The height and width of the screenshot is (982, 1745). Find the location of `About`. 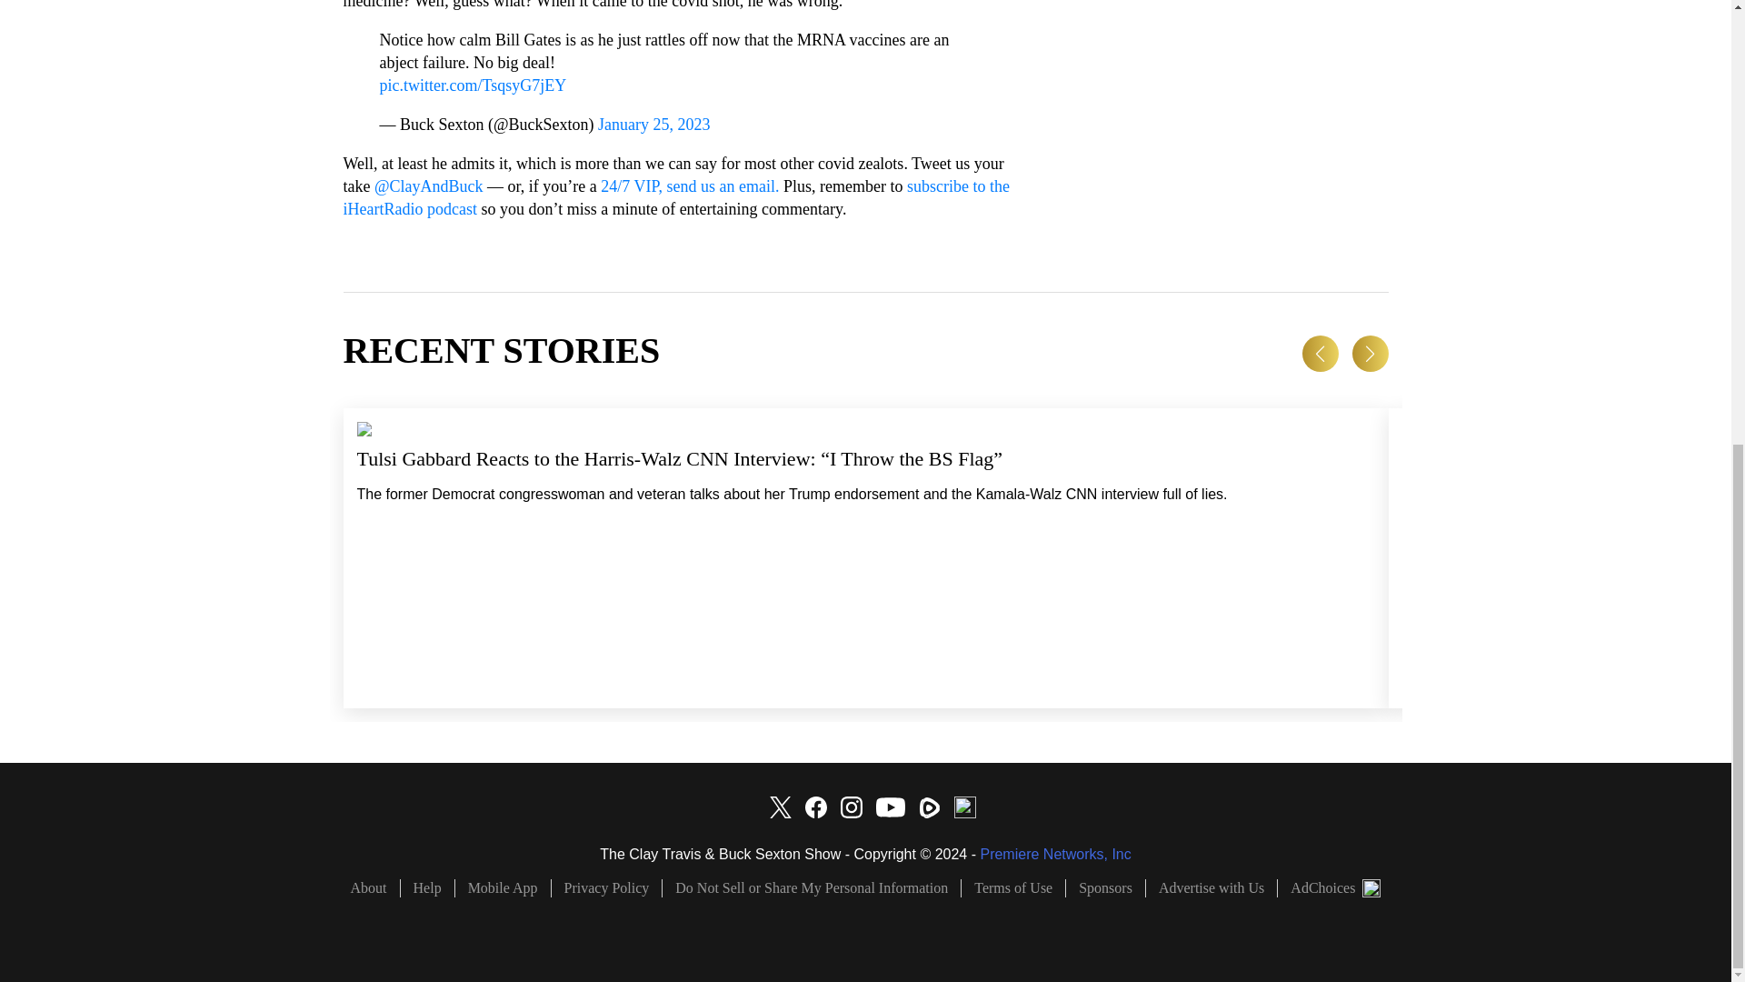

About is located at coordinates (375, 887).